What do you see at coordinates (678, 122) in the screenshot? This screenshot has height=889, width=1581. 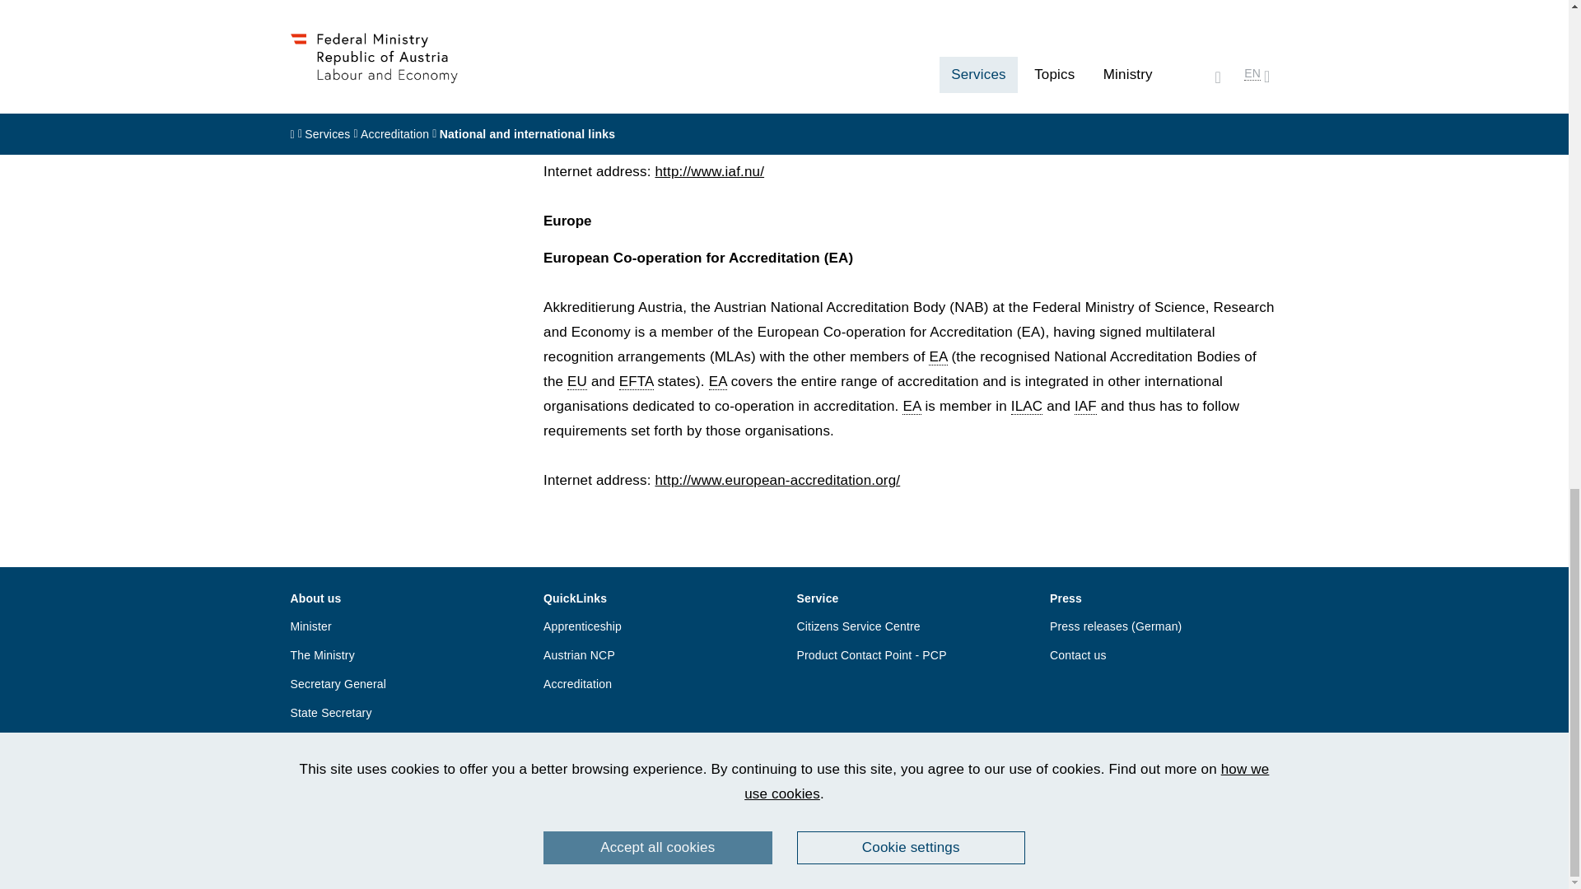 I see `Environmental Management Systems` at bounding box center [678, 122].